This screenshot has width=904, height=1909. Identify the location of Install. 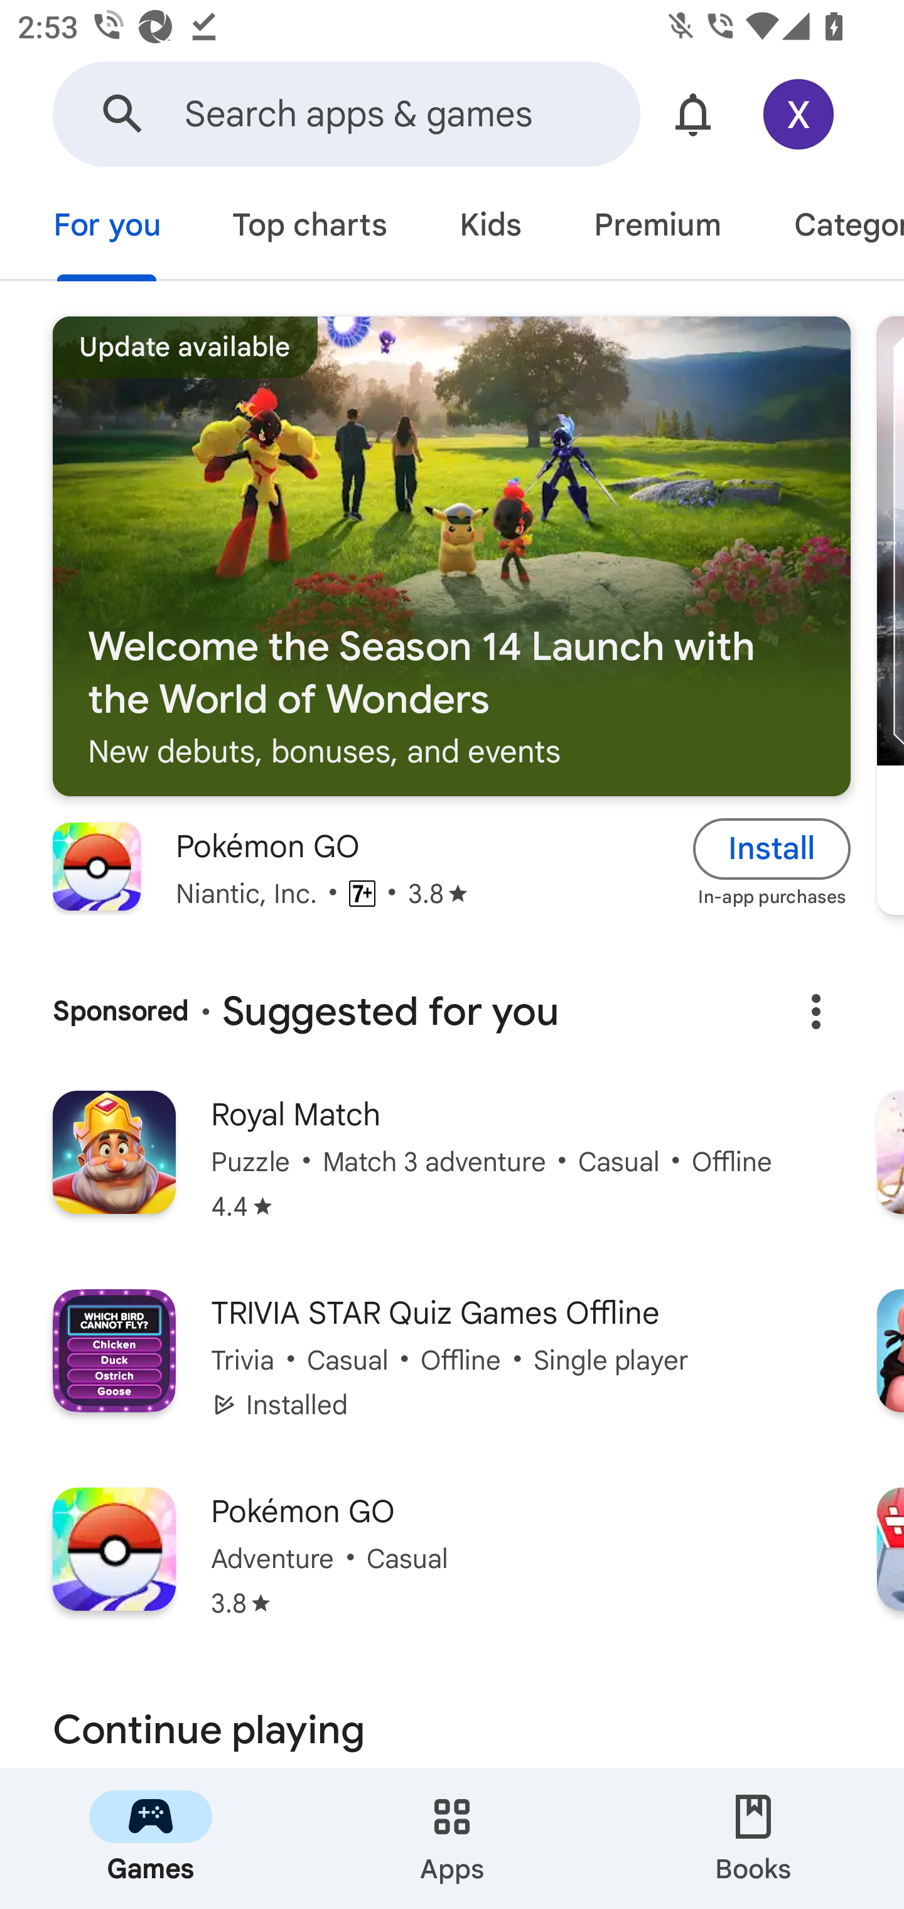
(772, 848).